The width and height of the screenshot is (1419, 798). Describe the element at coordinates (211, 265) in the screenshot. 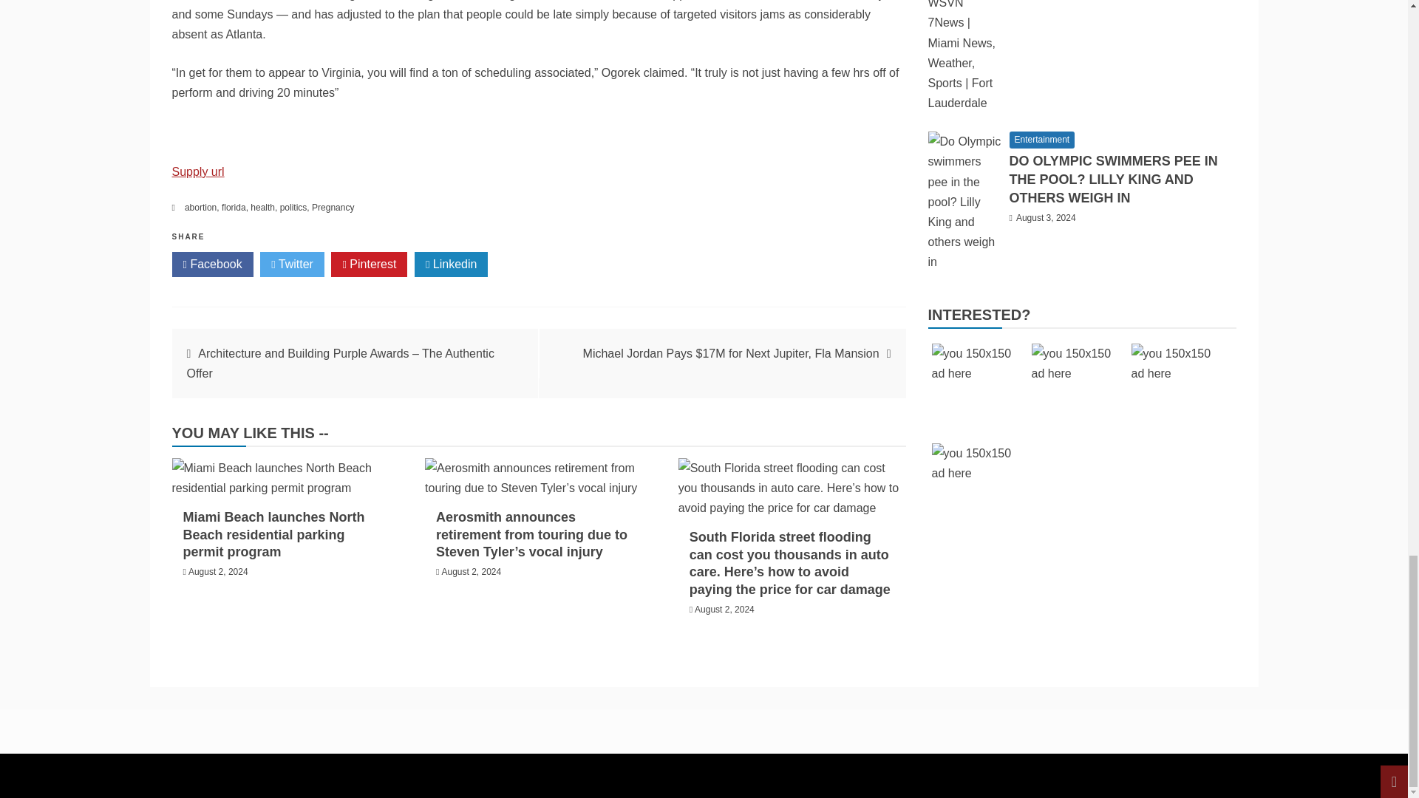

I see `Facebook` at that location.